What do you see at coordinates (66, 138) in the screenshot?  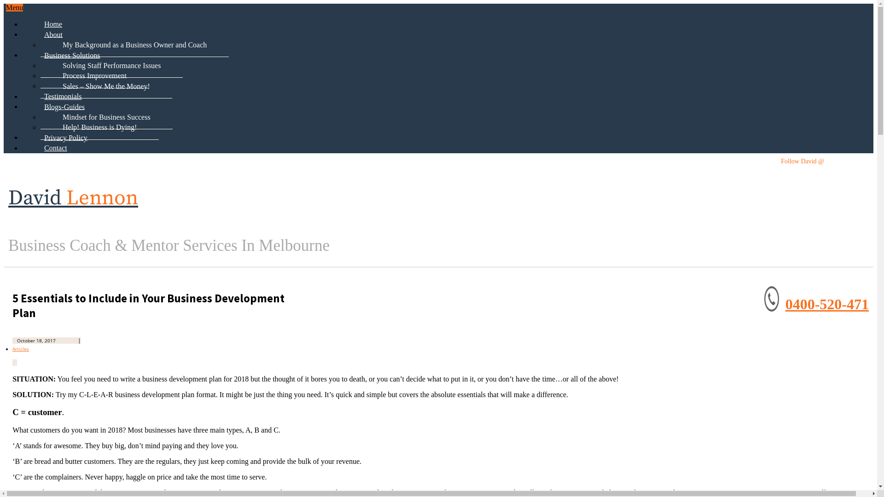 I see `Privacy Policy` at bounding box center [66, 138].